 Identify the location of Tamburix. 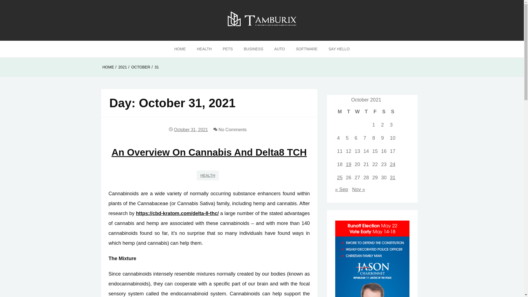
(26, 50).